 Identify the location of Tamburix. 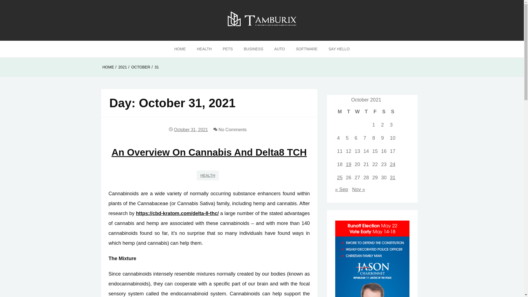
(26, 50).